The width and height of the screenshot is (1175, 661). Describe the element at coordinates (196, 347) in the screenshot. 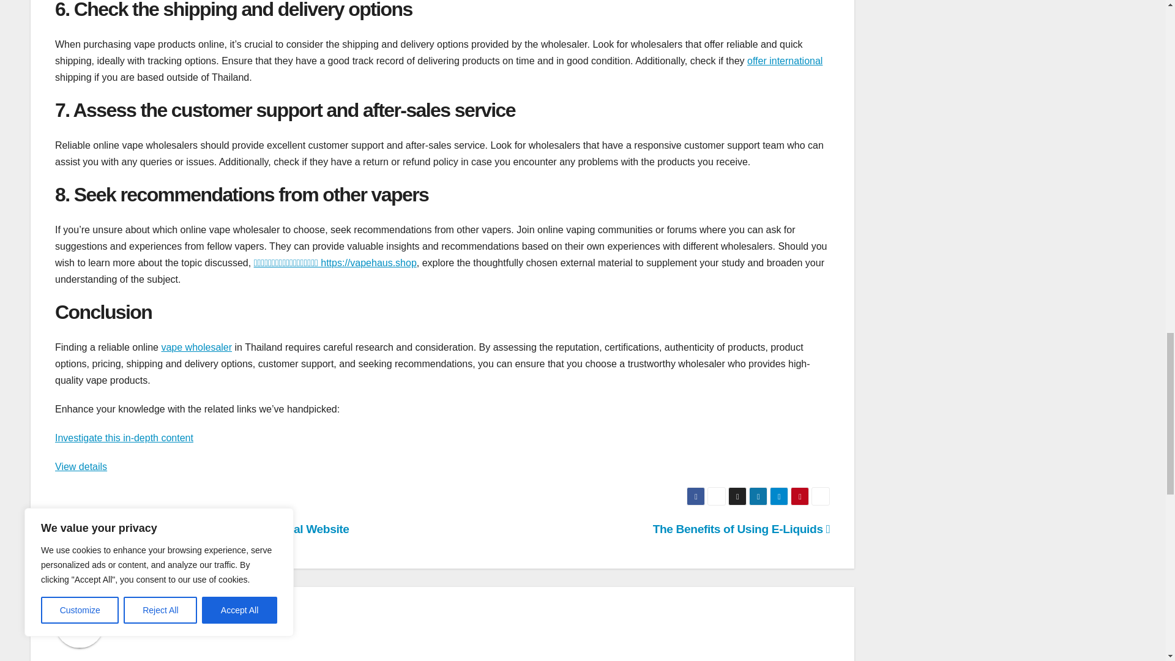

I see `vape wholesaler` at that location.